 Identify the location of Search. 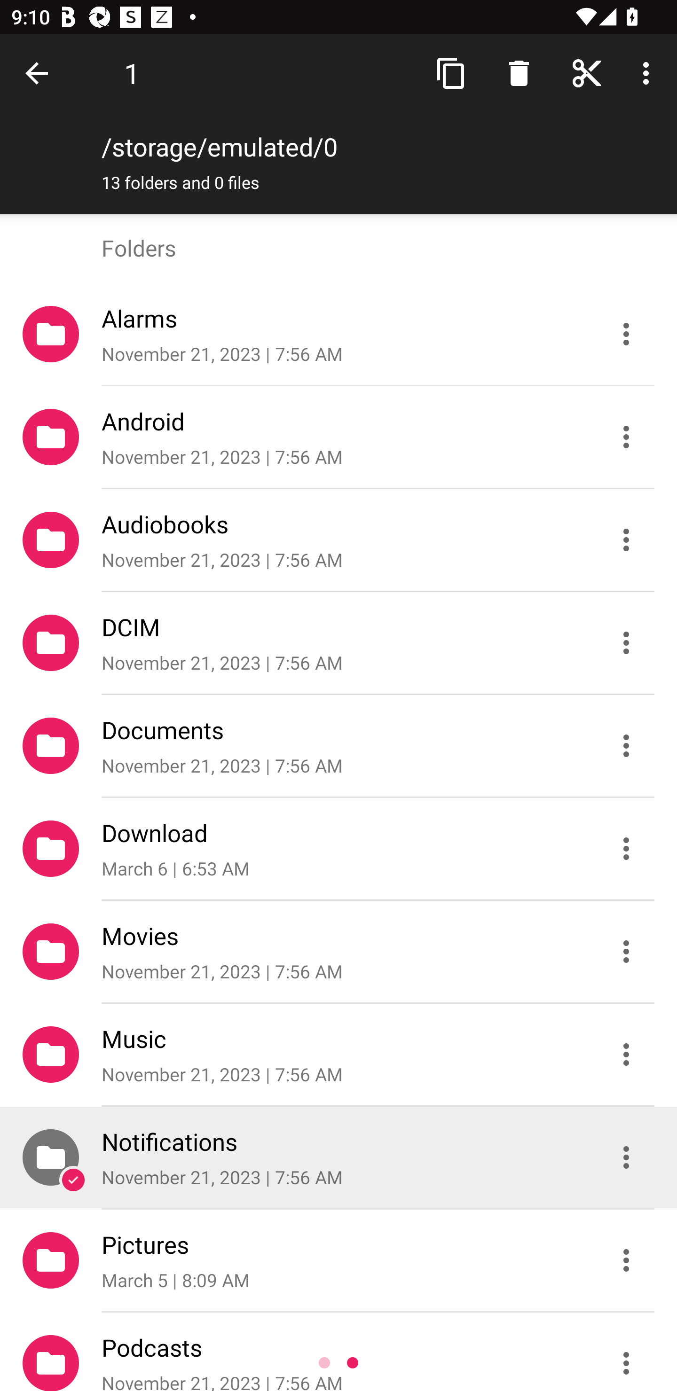
(519, 72).